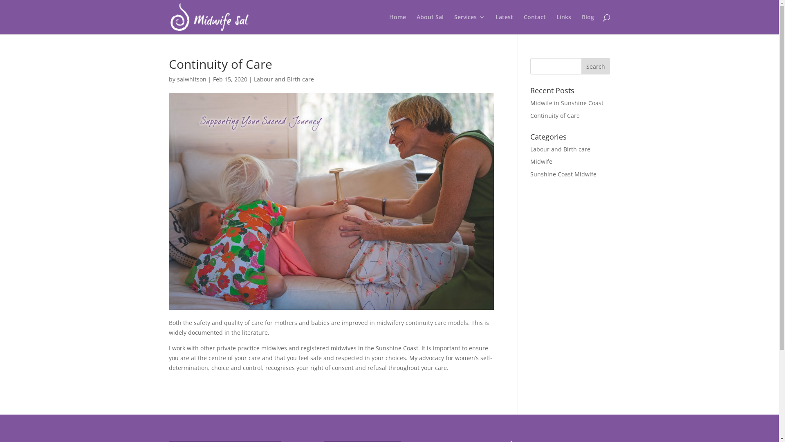 The height and width of the screenshot is (442, 785). Describe the element at coordinates (563, 25) in the screenshot. I see `Links` at that location.